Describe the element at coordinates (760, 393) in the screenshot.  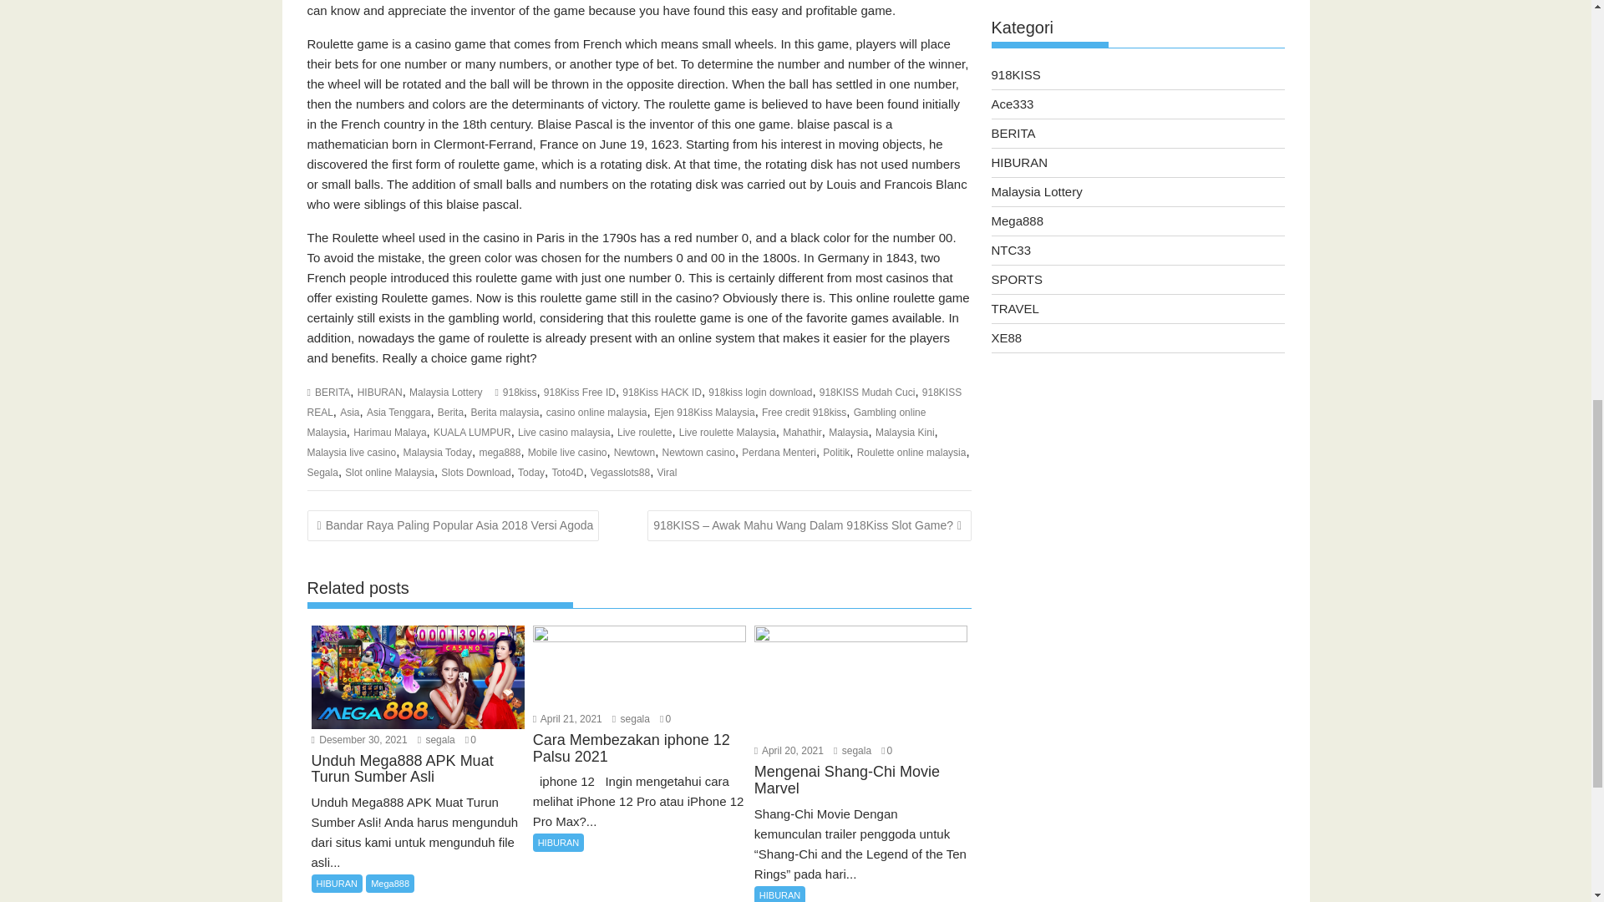
I see `918kiss login download` at that location.